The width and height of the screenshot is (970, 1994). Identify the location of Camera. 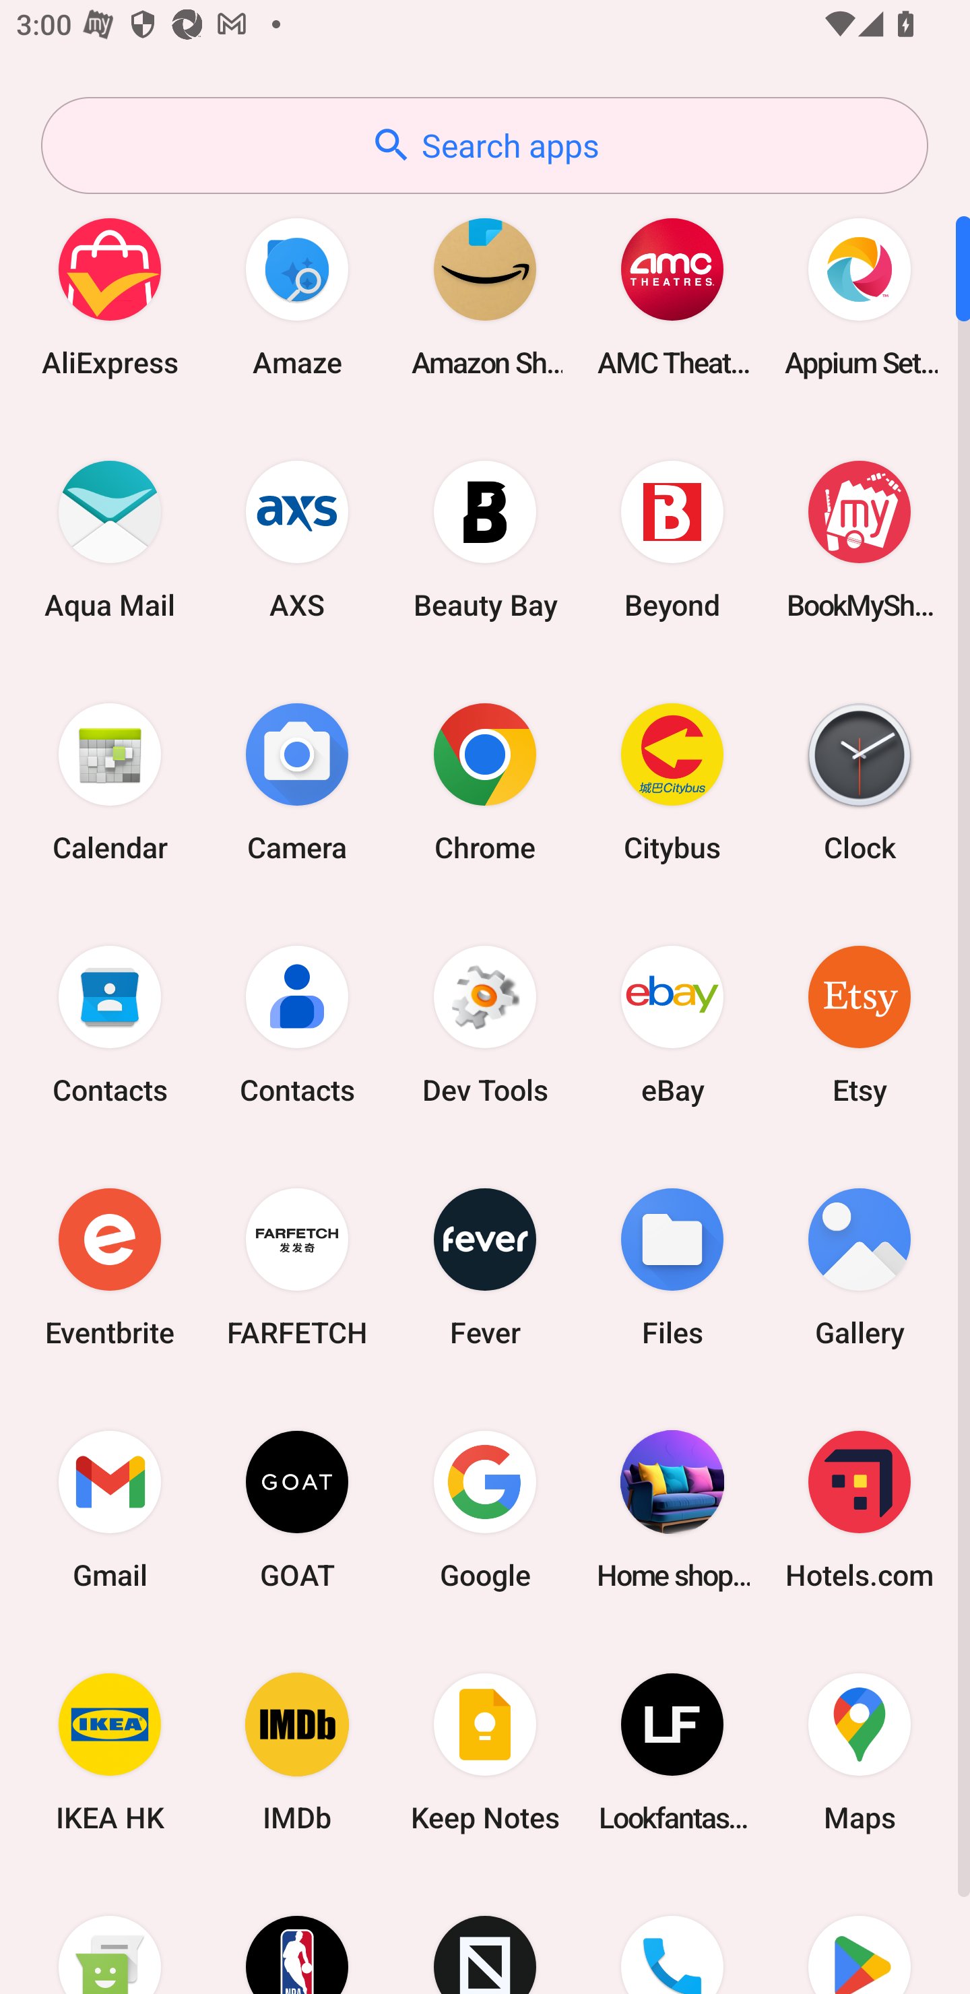
(297, 781).